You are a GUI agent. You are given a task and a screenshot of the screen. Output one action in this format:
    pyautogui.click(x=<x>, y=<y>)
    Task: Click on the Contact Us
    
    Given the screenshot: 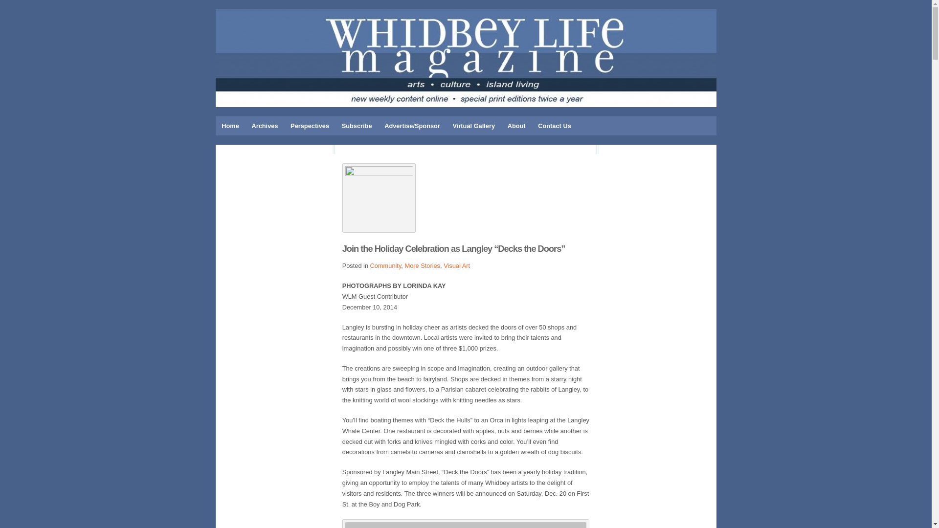 What is the action you would take?
    pyautogui.click(x=554, y=125)
    